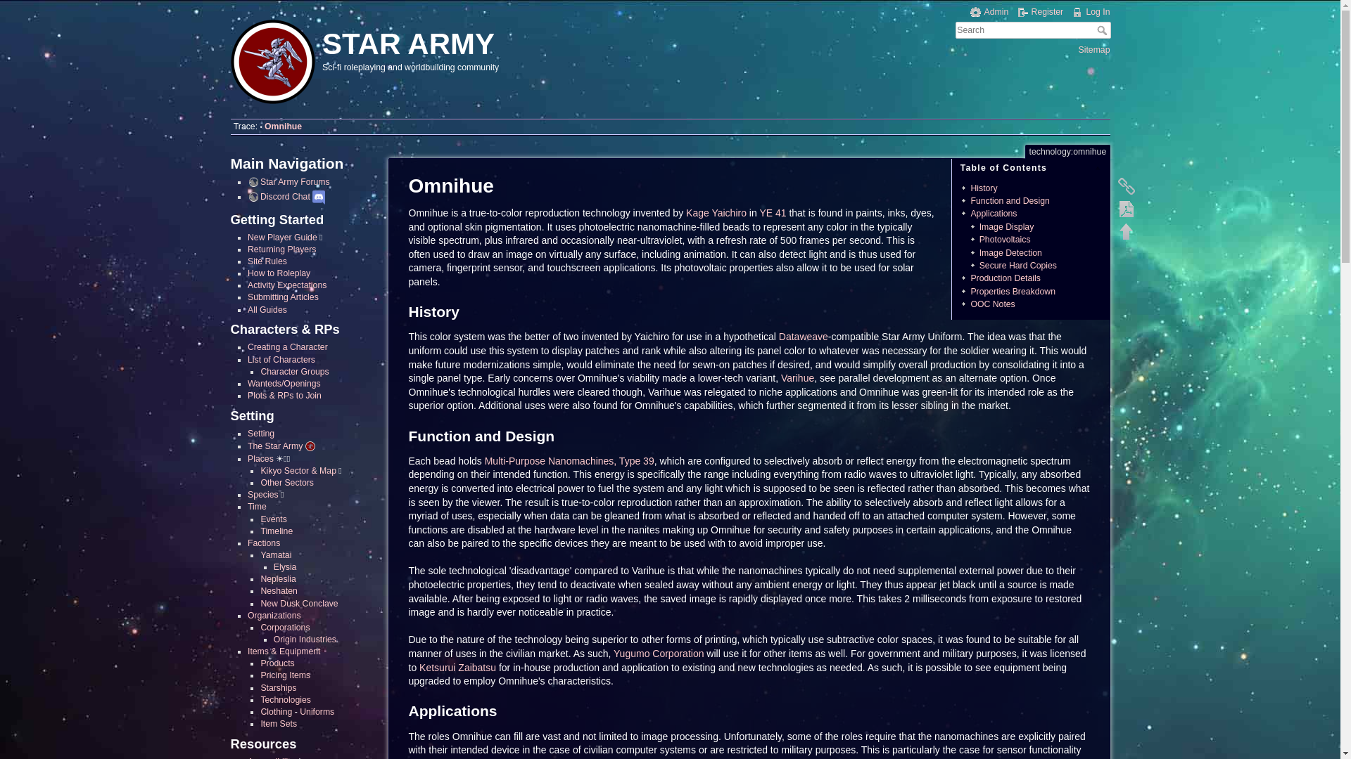 This screenshot has width=1351, height=759. Describe the element at coordinates (989, 11) in the screenshot. I see `Admin` at that location.